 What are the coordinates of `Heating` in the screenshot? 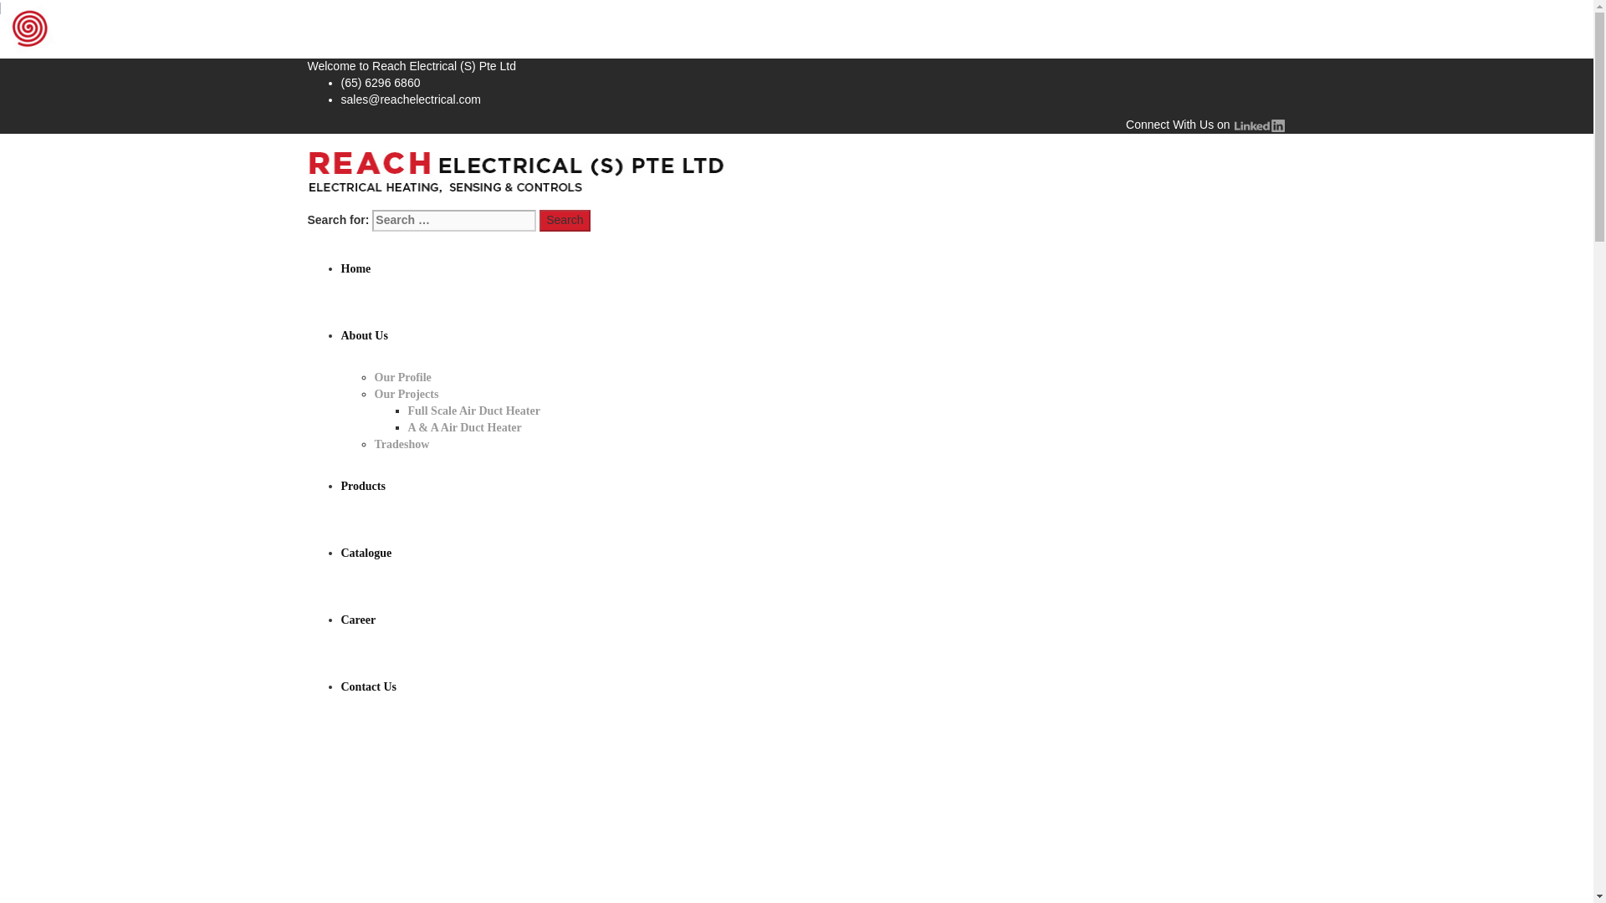 It's located at (405, 887).